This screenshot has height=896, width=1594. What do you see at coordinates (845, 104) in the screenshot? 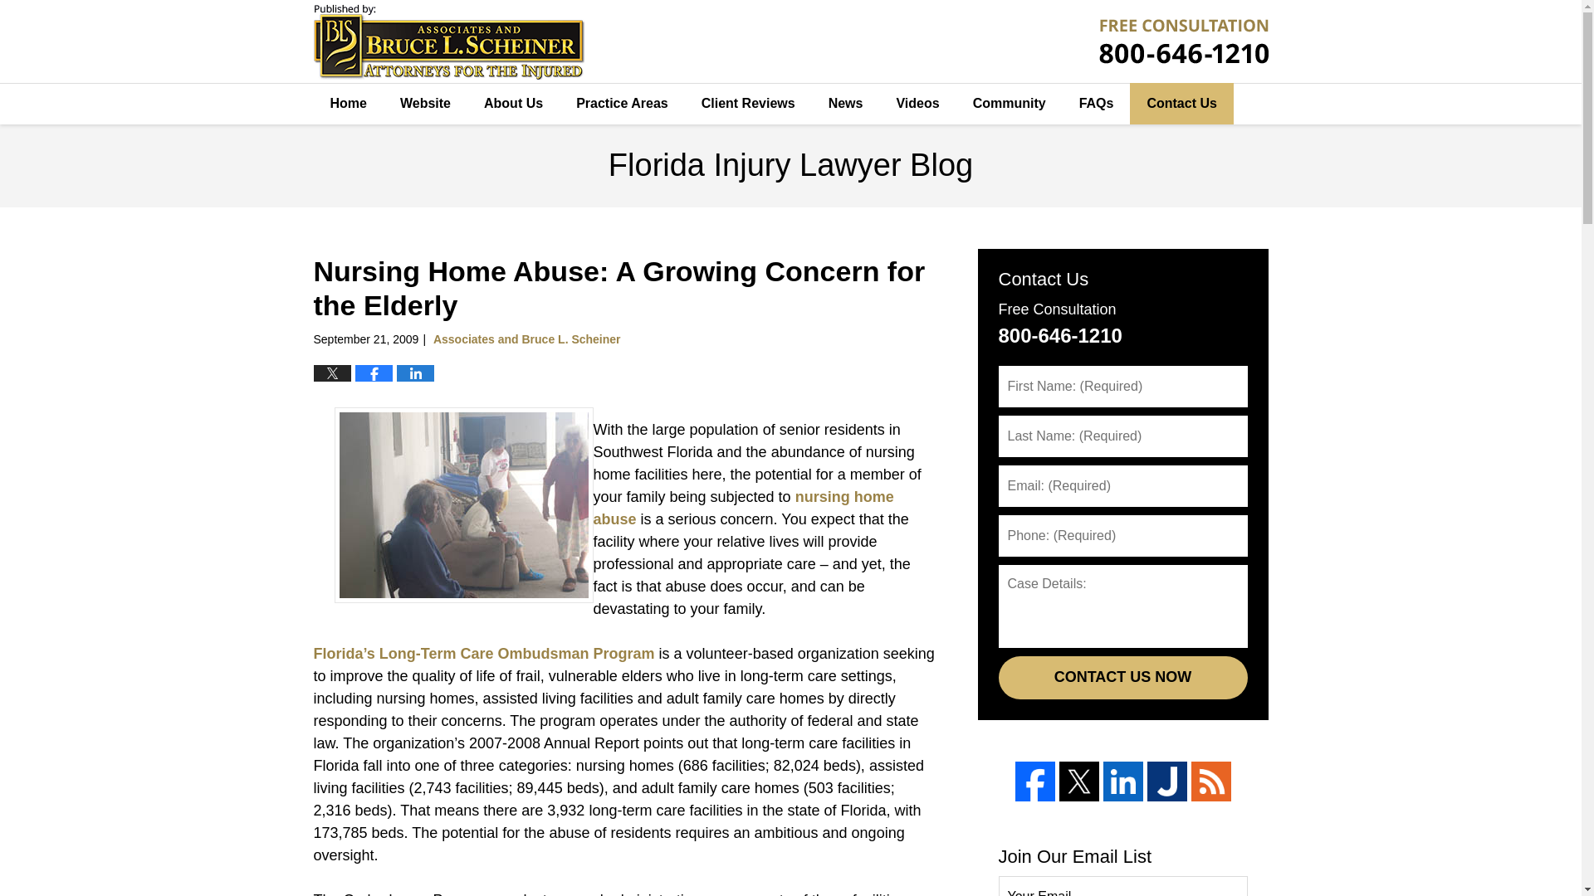
I see `News` at bounding box center [845, 104].